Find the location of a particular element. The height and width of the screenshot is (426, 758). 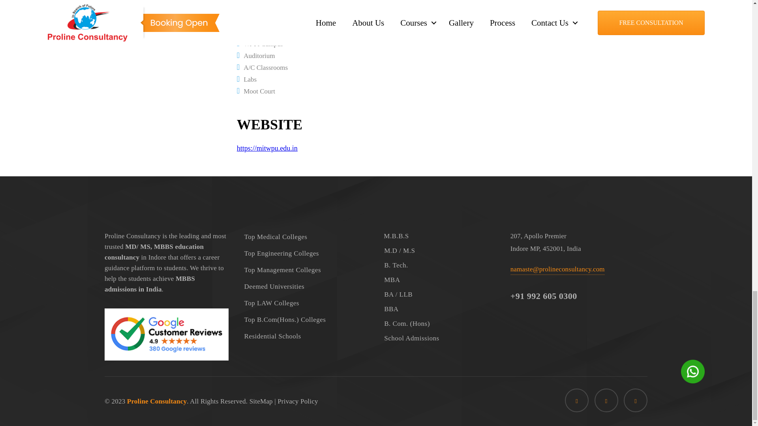

SiteMap is located at coordinates (261, 401).